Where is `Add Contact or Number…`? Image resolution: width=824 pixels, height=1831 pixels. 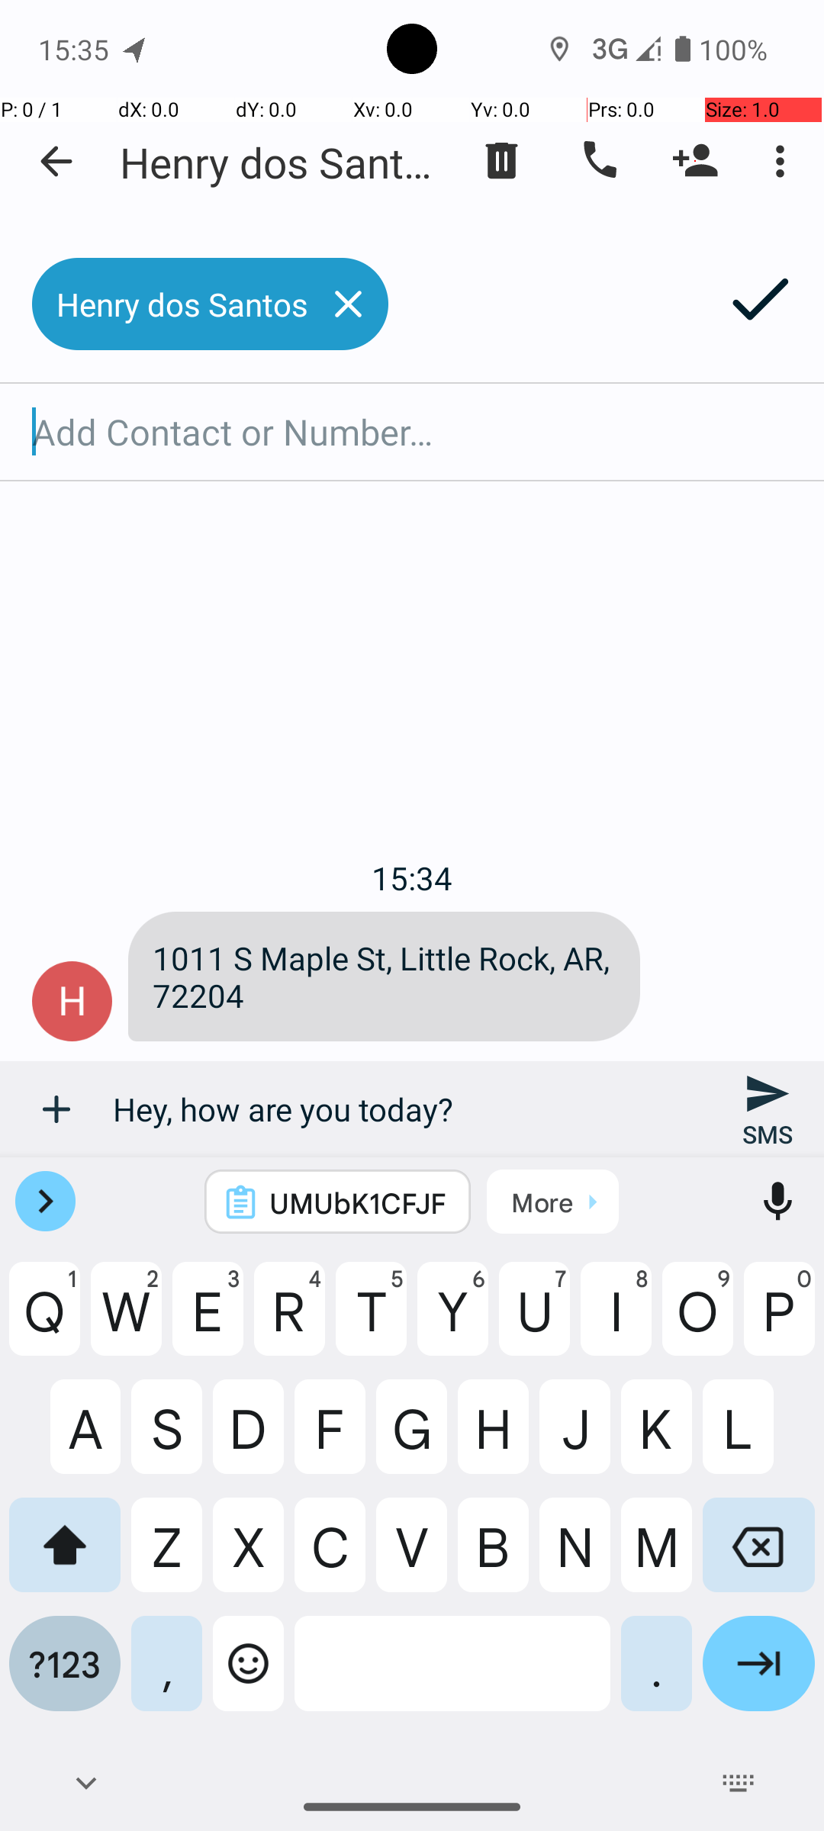 Add Contact or Number… is located at coordinates (412, 432).